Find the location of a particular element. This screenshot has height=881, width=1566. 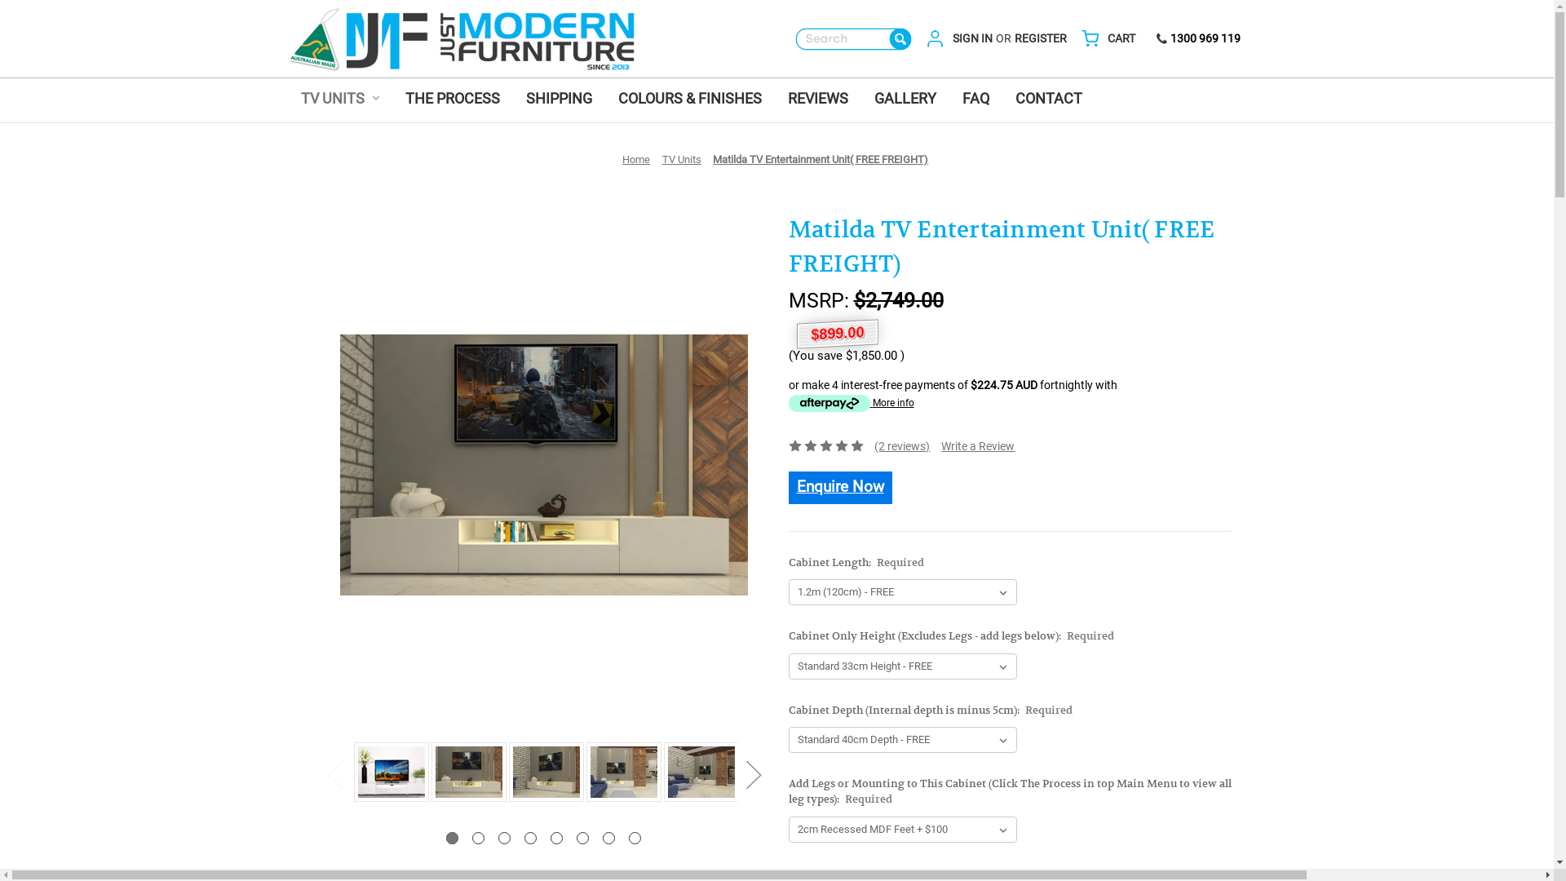

Matilda TV Entertainment Unit( FREE FREIGHT) is located at coordinates (623, 772).